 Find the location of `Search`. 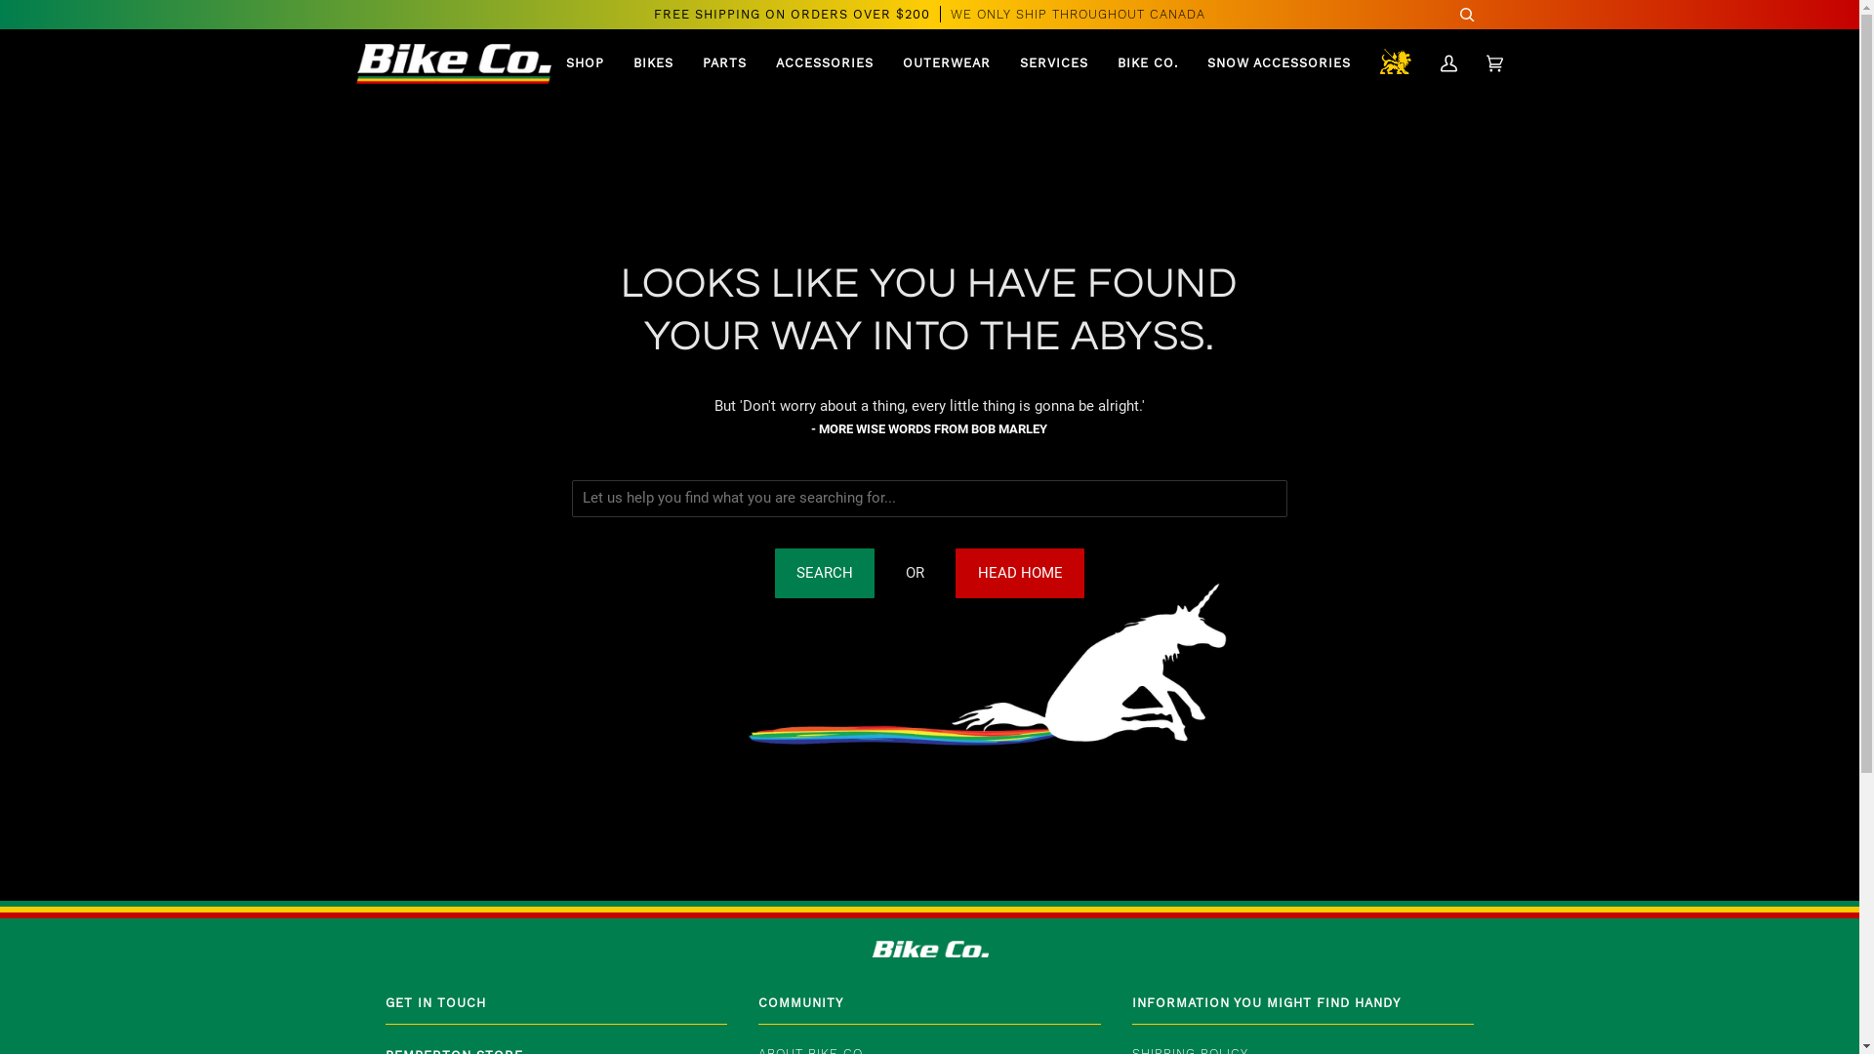

Search is located at coordinates (826, 573).